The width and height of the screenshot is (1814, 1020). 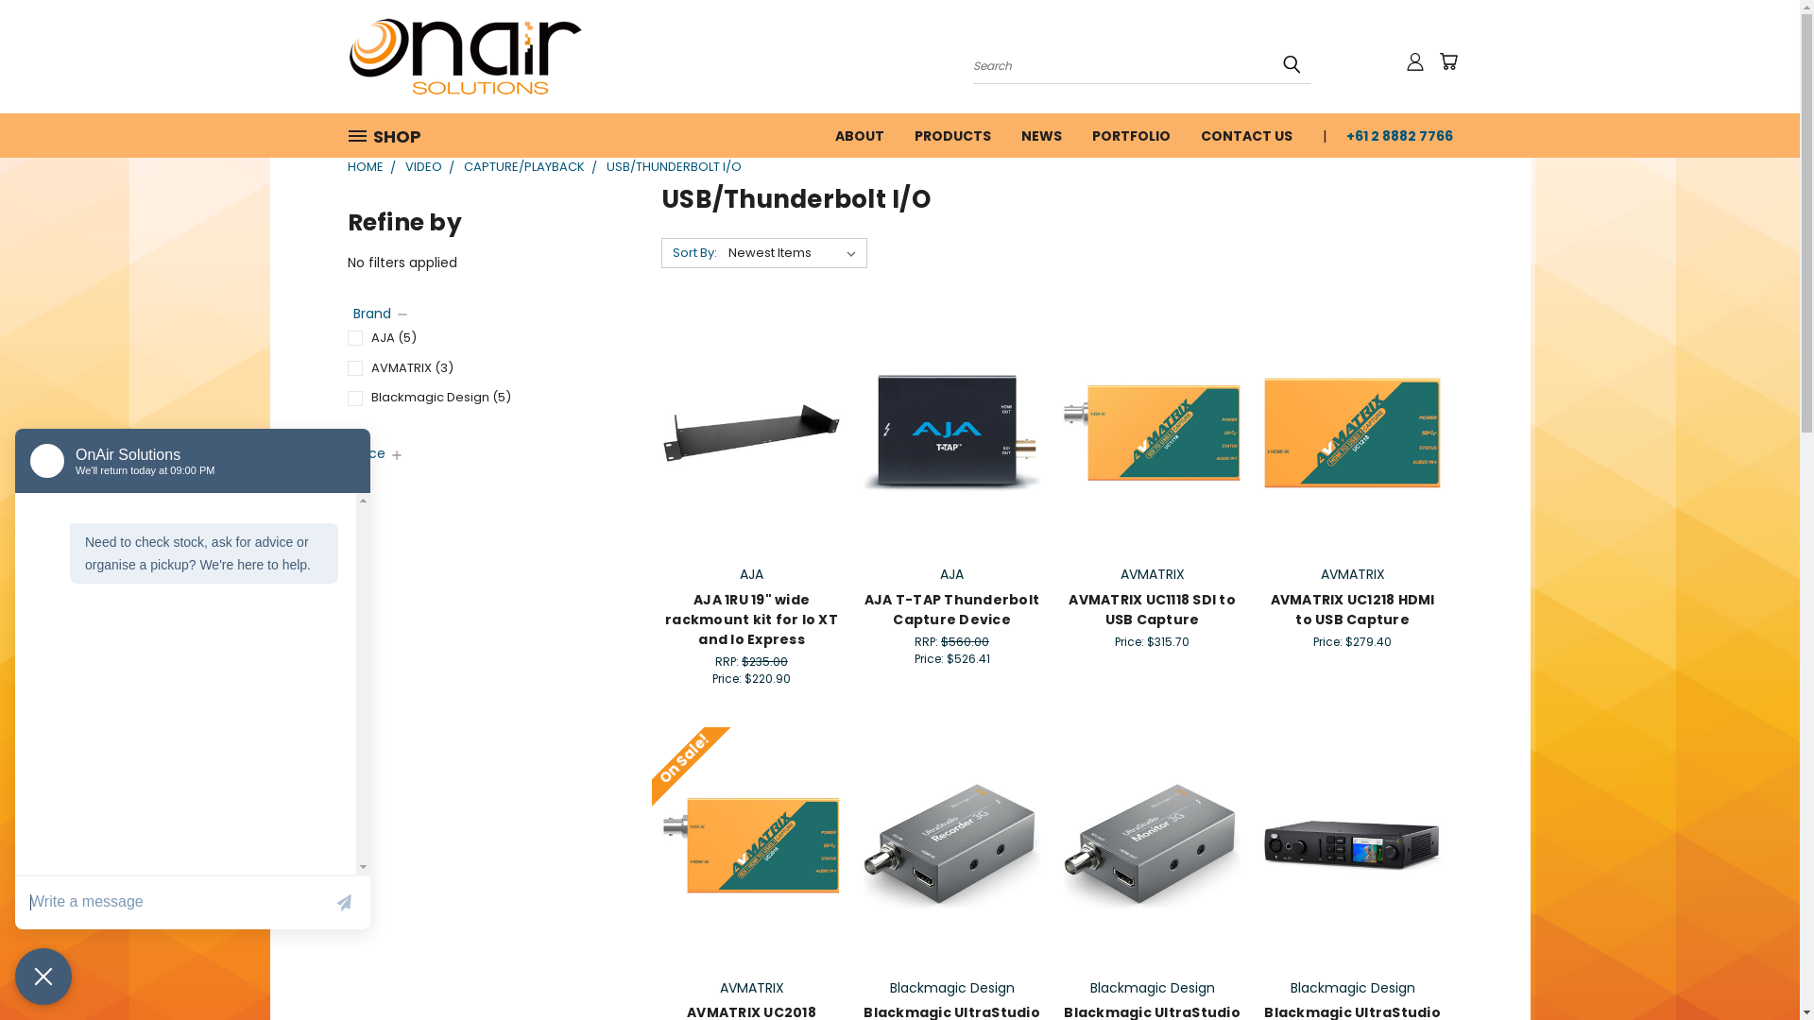 I want to click on AVMATRIX UC1218 HDMI to USB Capture, so click(x=1352, y=610).